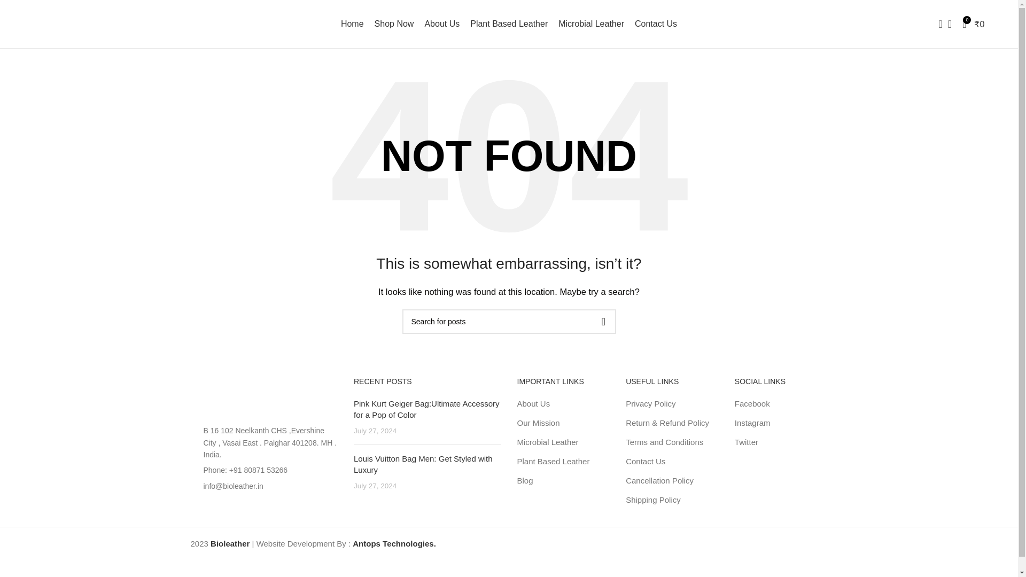 The width and height of the screenshot is (1026, 577). What do you see at coordinates (591, 24) in the screenshot?
I see `Microbial Leather` at bounding box center [591, 24].